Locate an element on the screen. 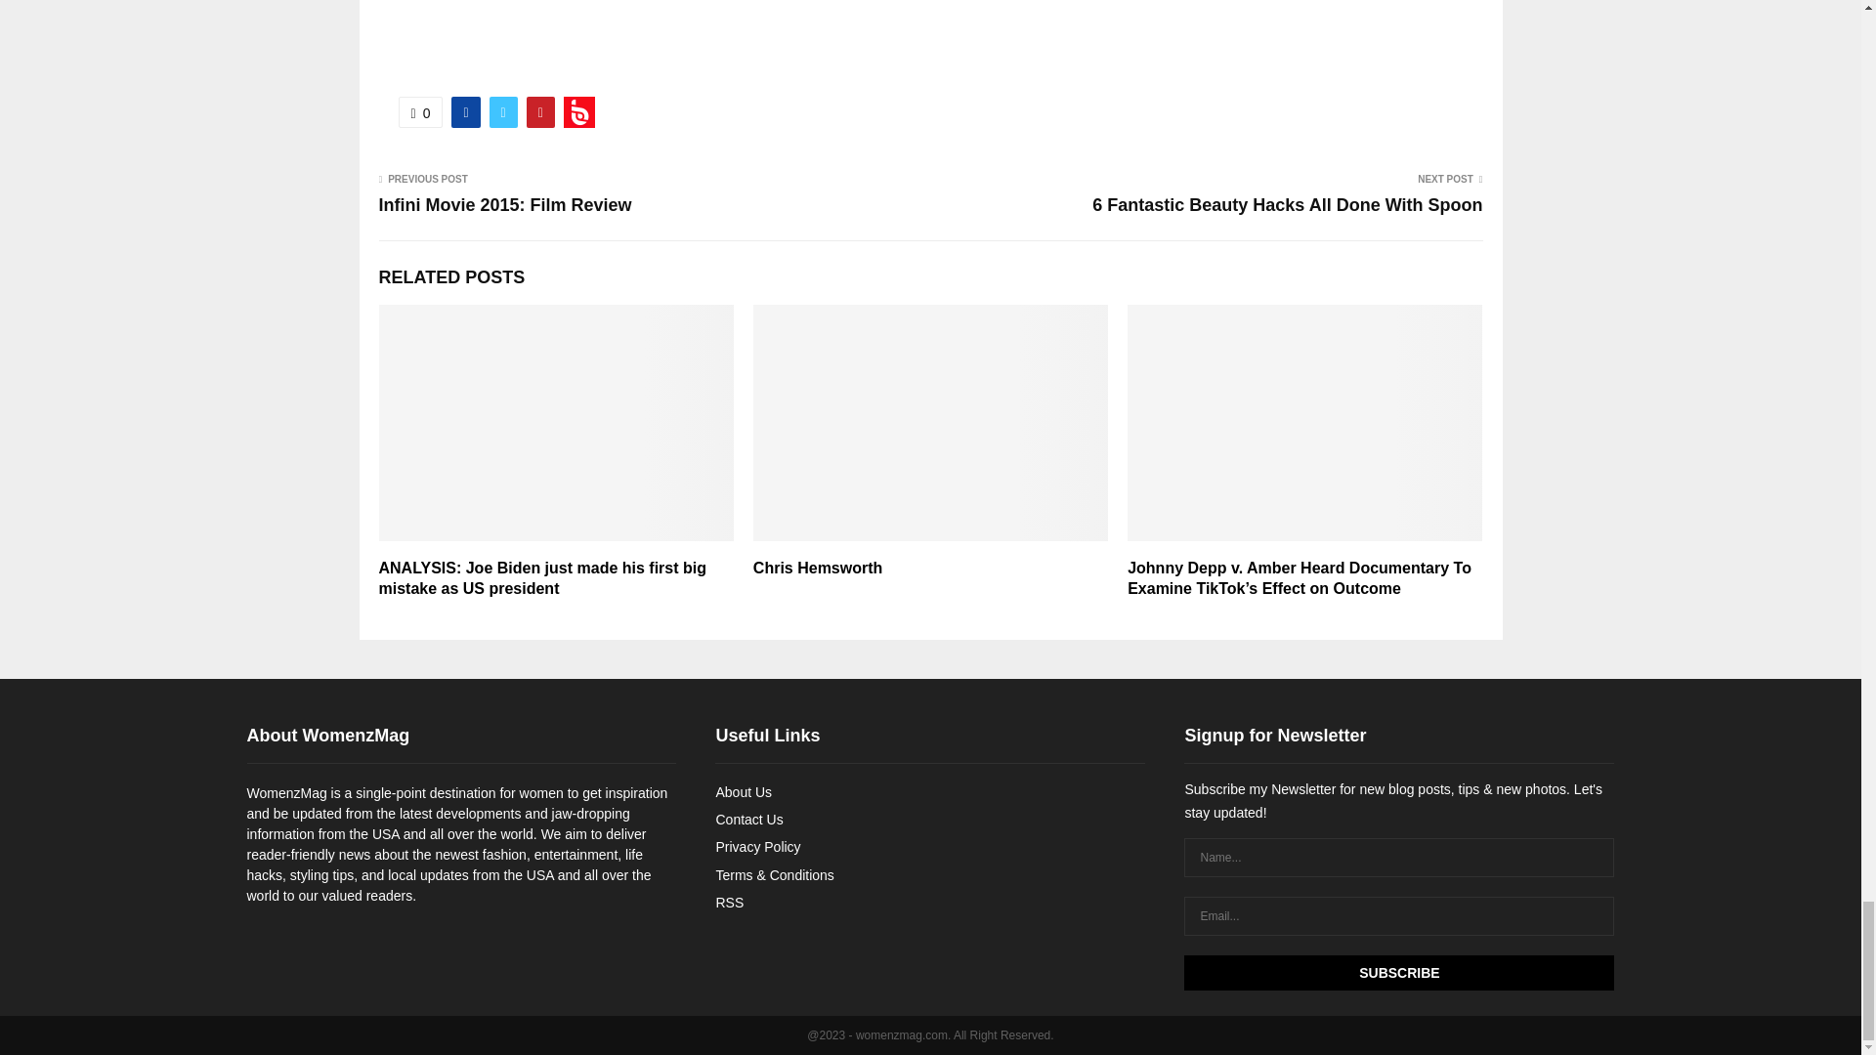  Infini Movie 2015: Film Review is located at coordinates (505, 205).